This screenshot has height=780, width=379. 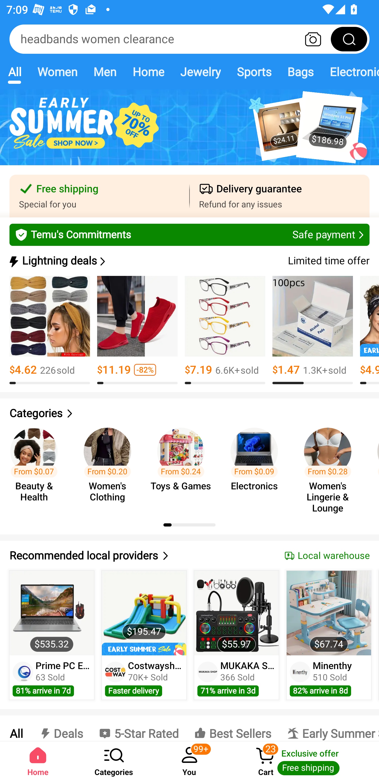 I want to click on Categories, so click(x=189, y=413).